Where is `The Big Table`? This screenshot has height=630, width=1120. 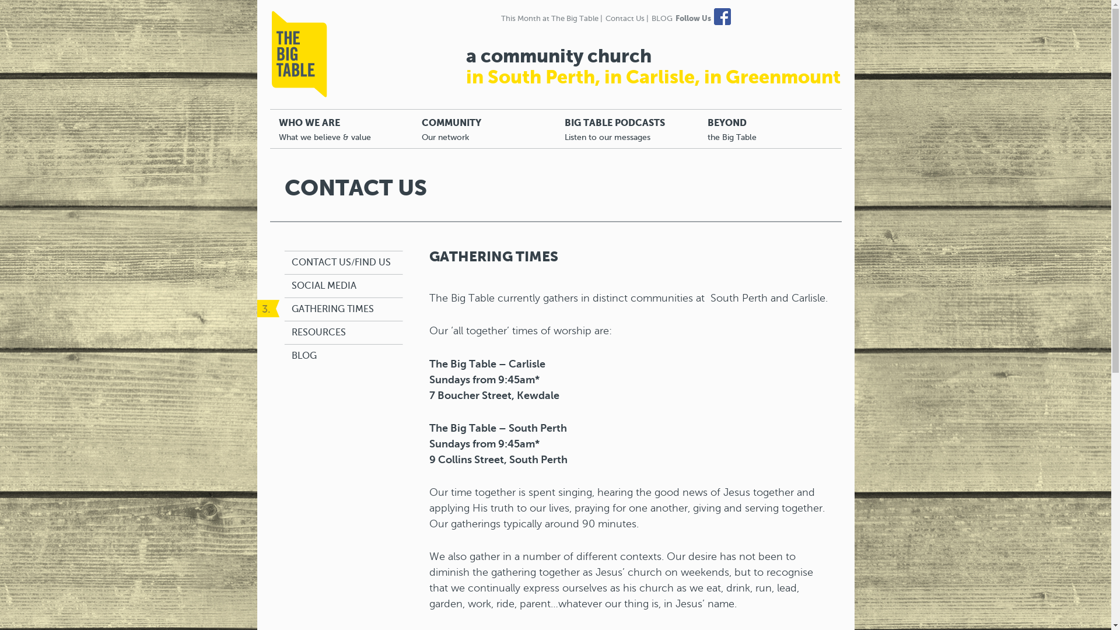
The Big Table is located at coordinates (300, 54).